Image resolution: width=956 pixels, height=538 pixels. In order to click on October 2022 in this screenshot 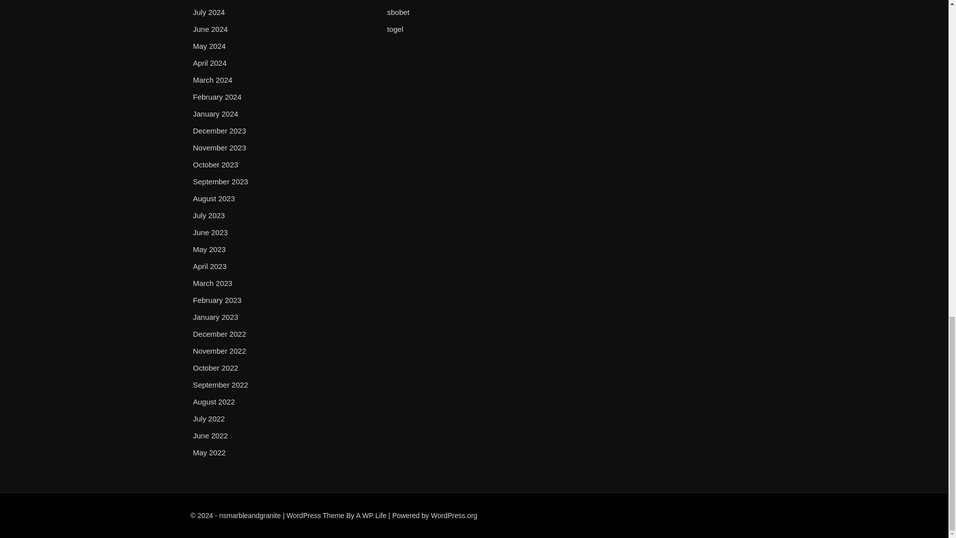, I will do `click(215, 368)`.